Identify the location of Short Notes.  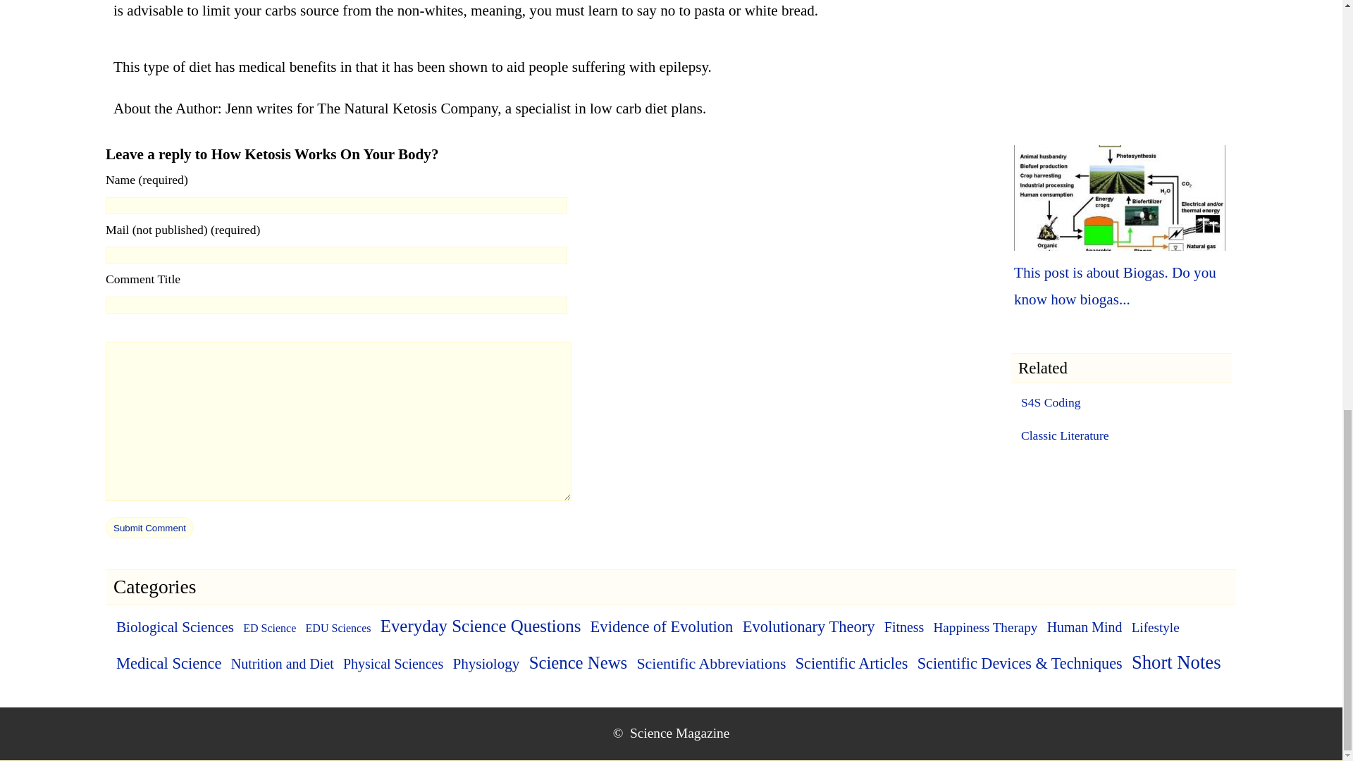
(1176, 662).